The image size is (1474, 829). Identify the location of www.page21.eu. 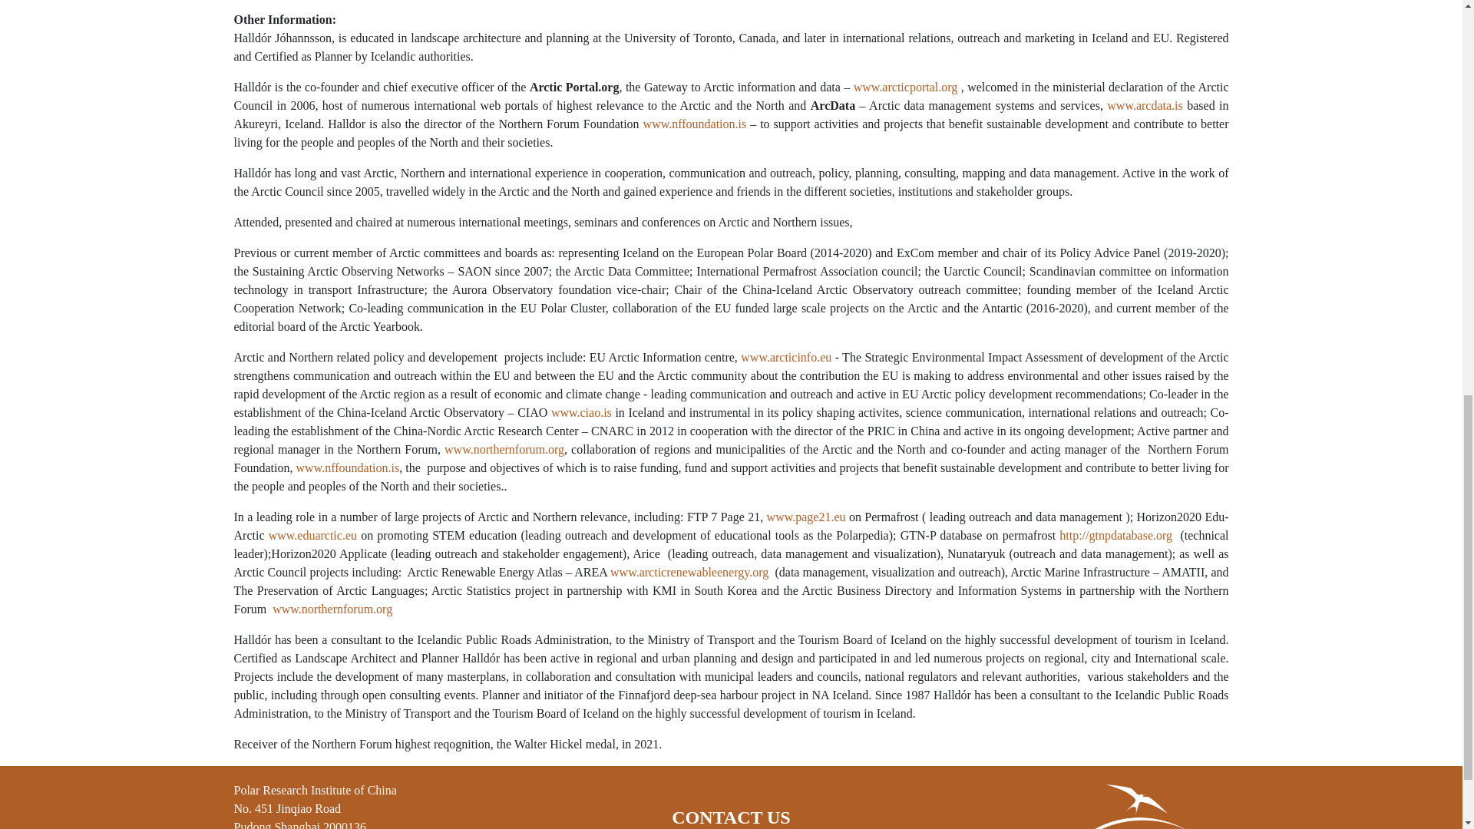
(806, 517).